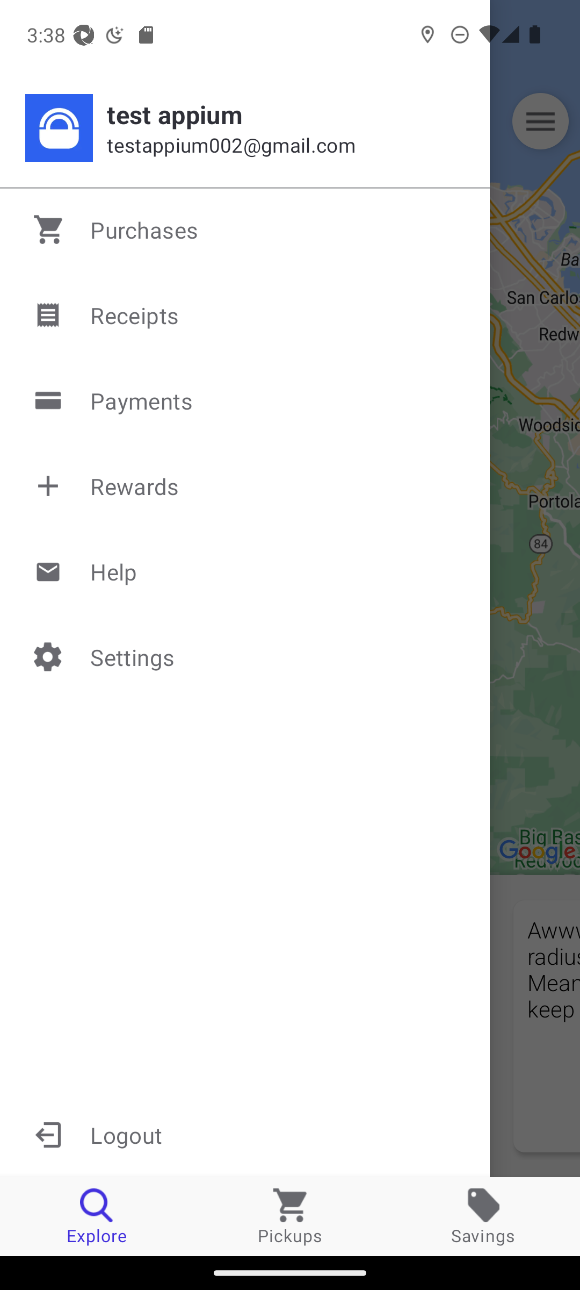 This screenshot has width=580, height=1290. I want to click on Rewards, so click(246, 486).